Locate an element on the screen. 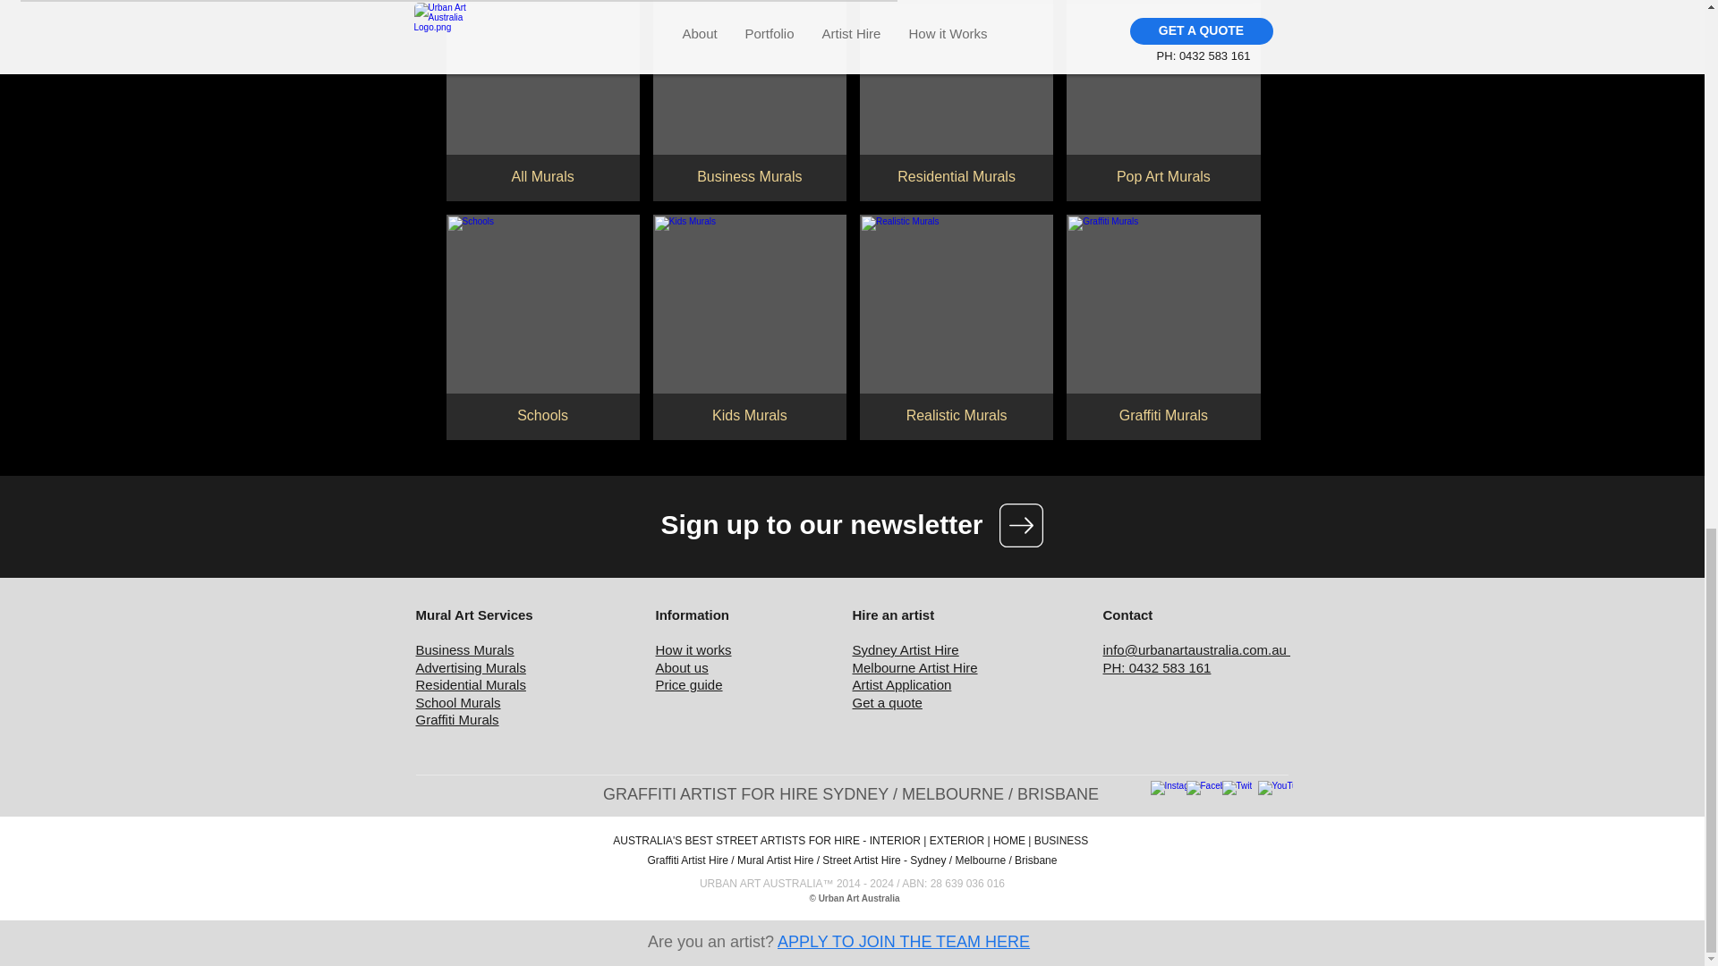  All Murals is located at coordinates (542, 100).